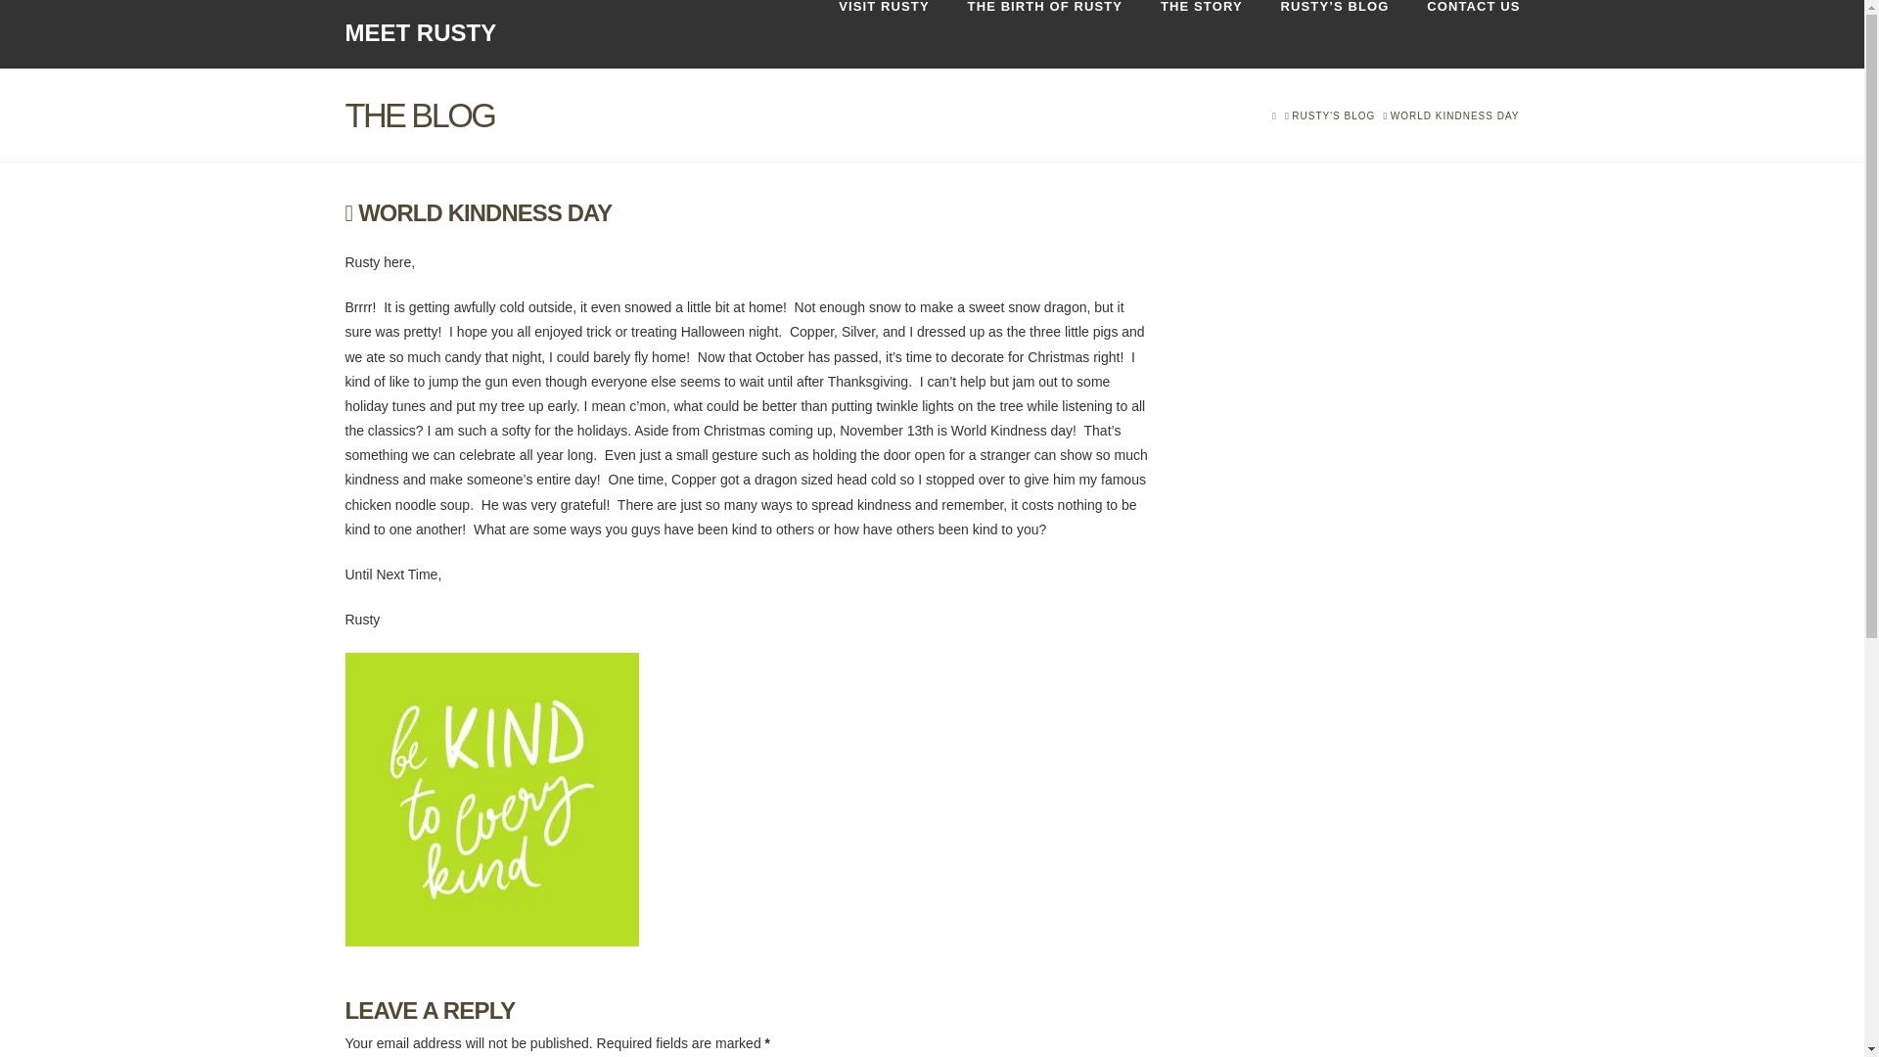 The height and width of the screenshot is (1057, 1879). Describe the element at coordinates (1044, 34) in the screenshot. I see `THE BIRTH OF RUSTY` at that location.